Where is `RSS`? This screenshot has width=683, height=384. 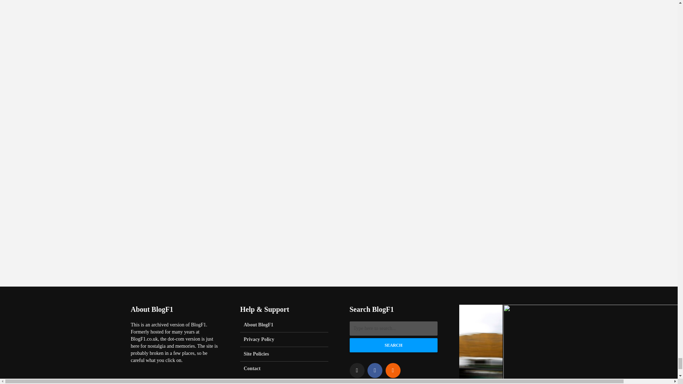
RSS is located at coordinates (393, 370).